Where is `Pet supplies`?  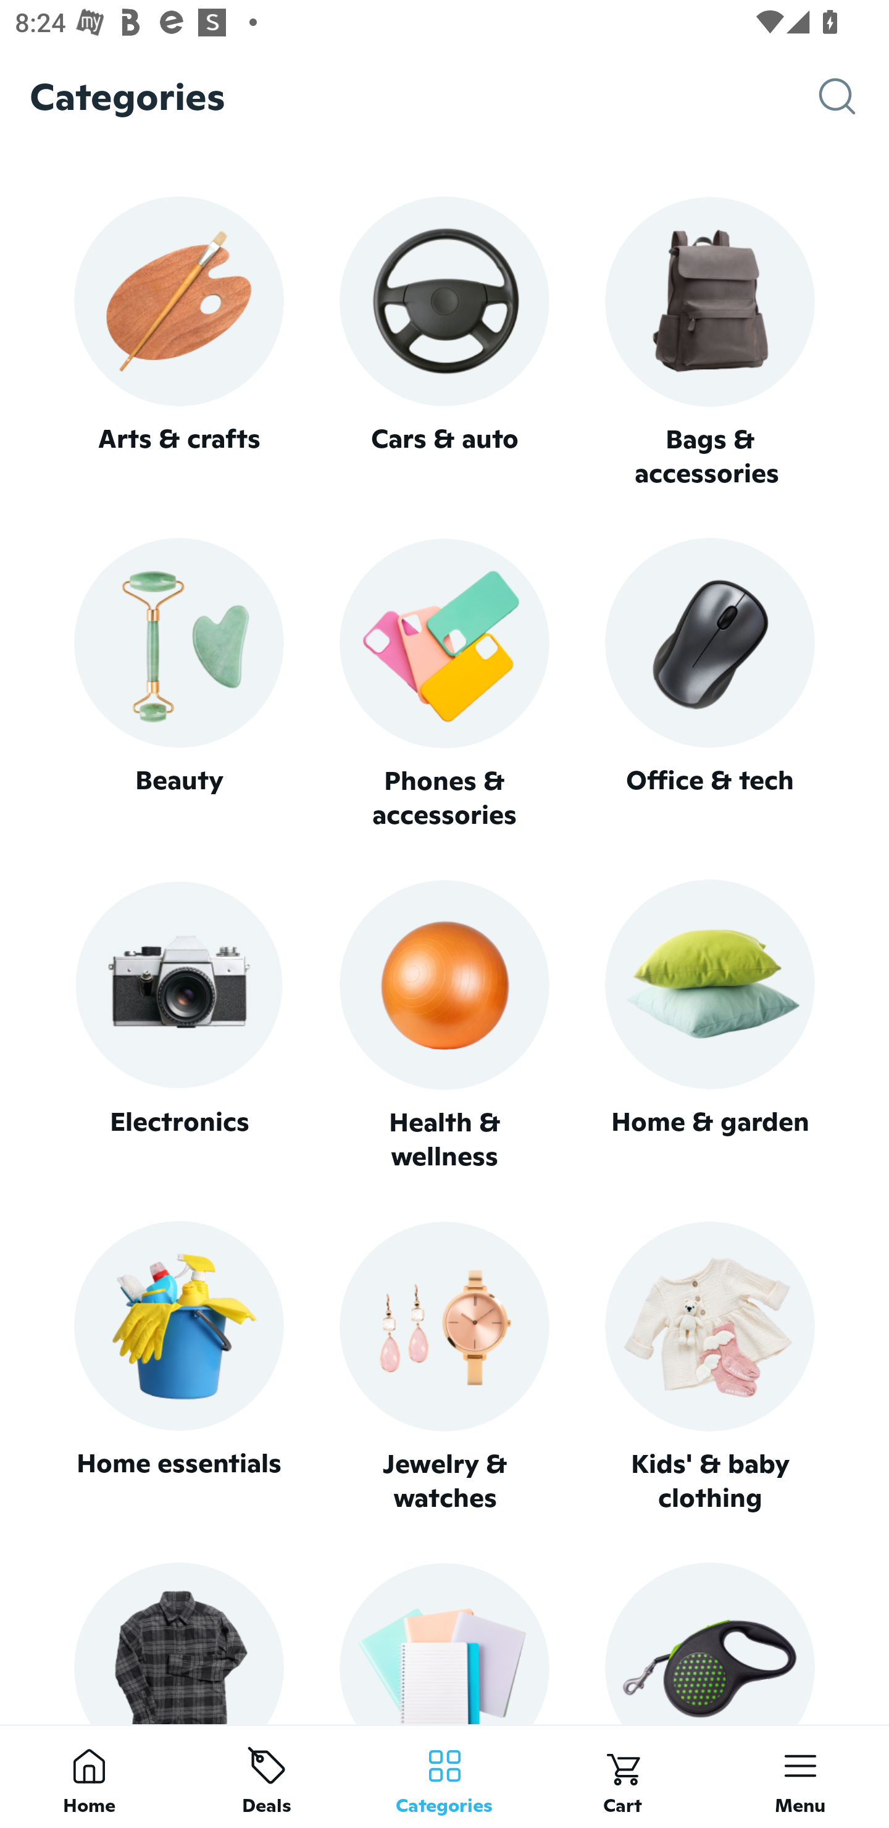
Pet supplies is located at coordinates (710, 1643).